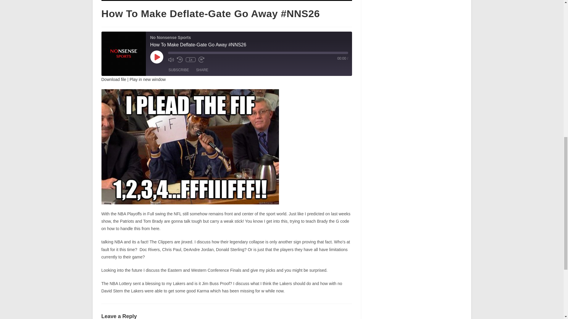  I want to click on Seek, so click(258, 53).